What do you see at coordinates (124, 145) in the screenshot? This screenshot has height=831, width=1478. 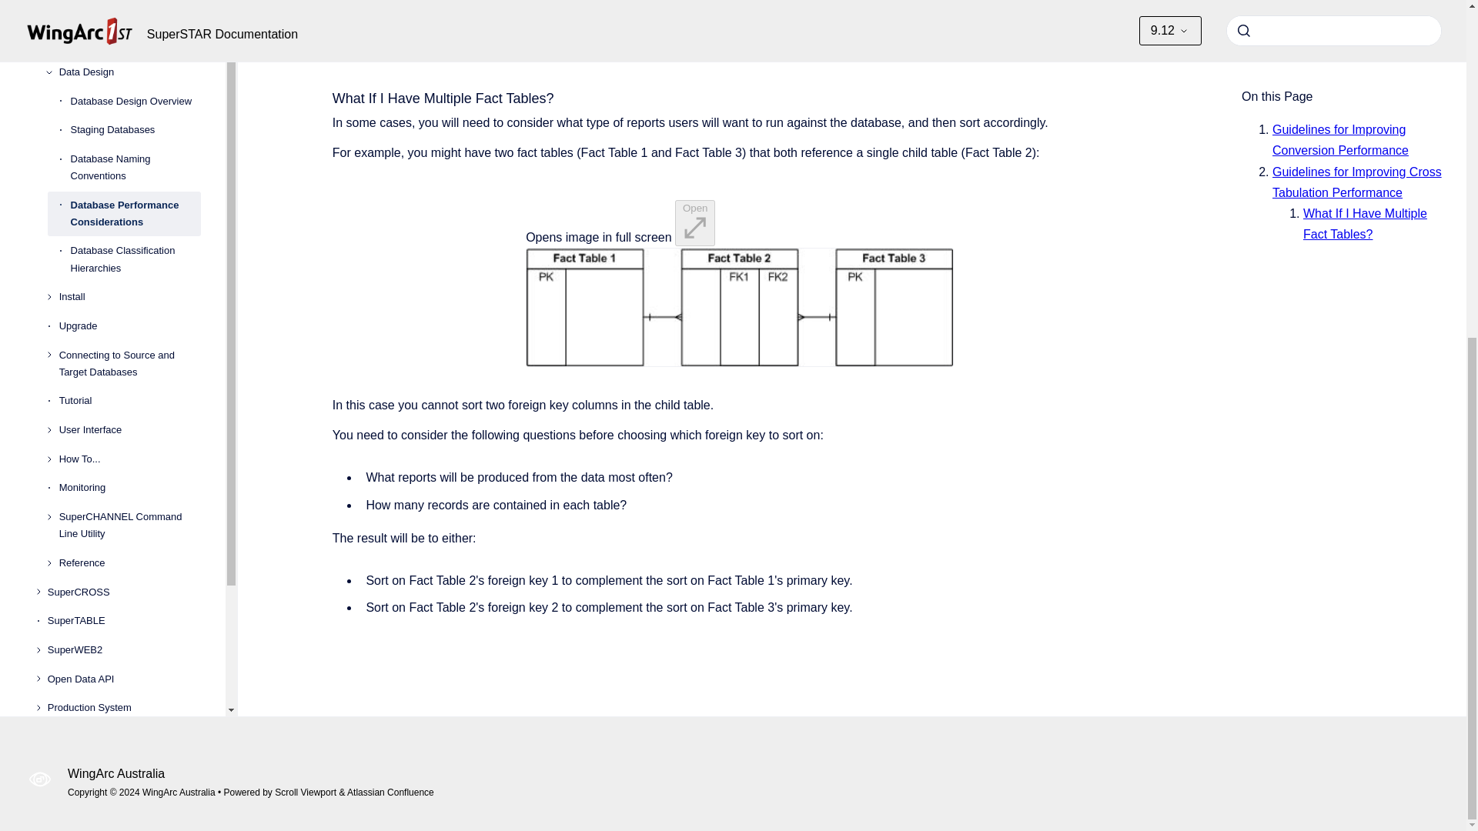 I see `SuperCROSS` at bounding box center [124, 145].